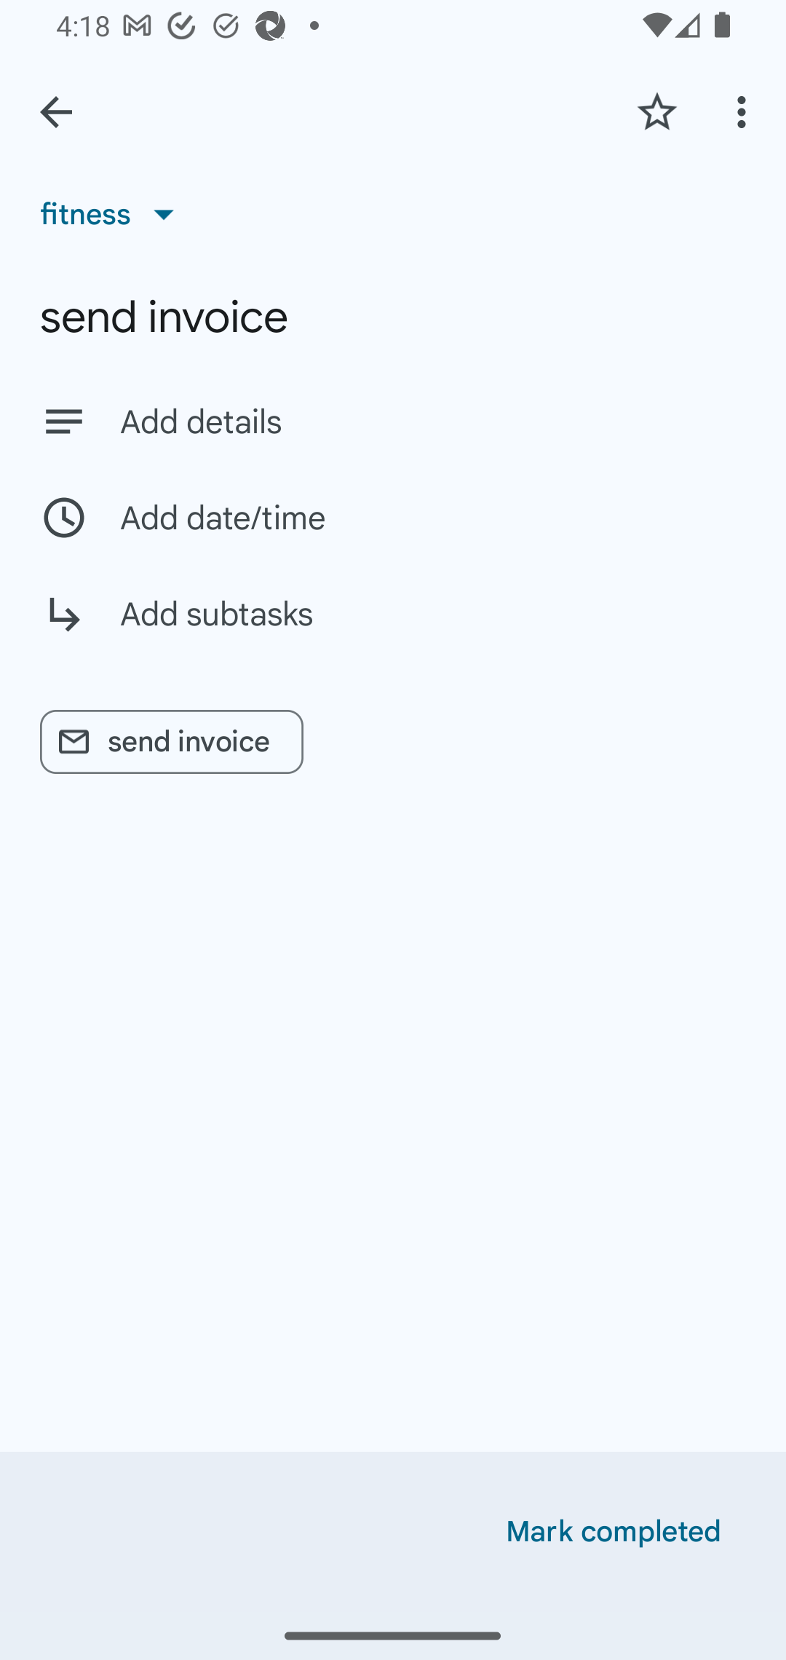  I want to click on Add subtasks, so click(393, 630).